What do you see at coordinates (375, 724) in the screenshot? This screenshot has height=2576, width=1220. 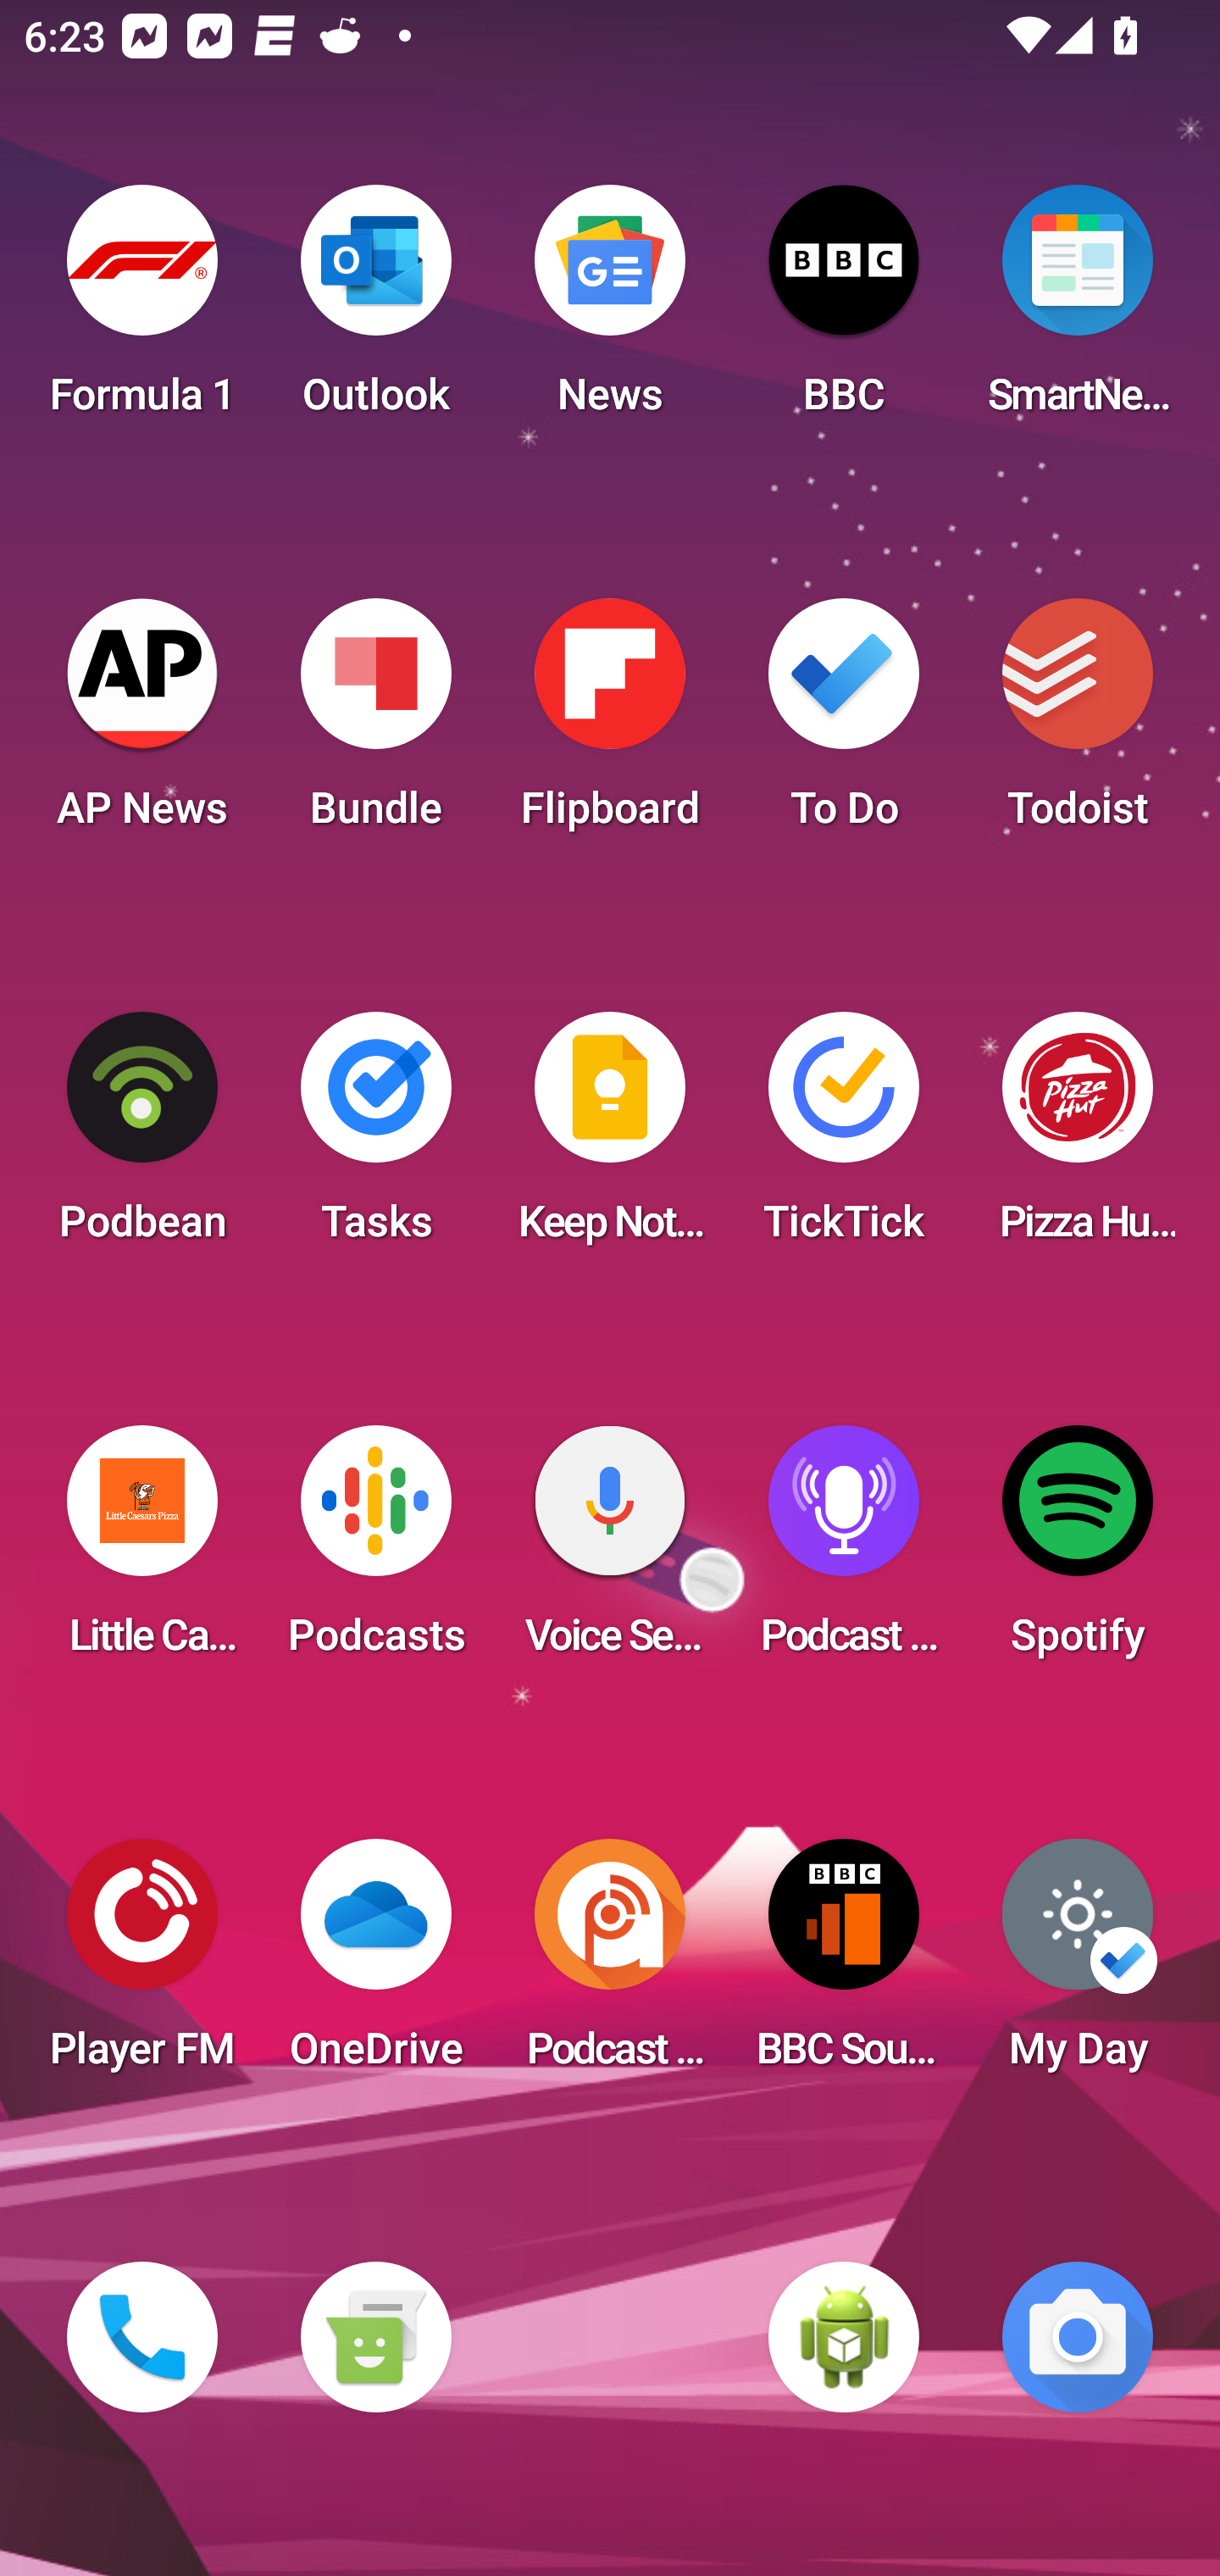 I see `Bundle` at bounding box center [375, 724].